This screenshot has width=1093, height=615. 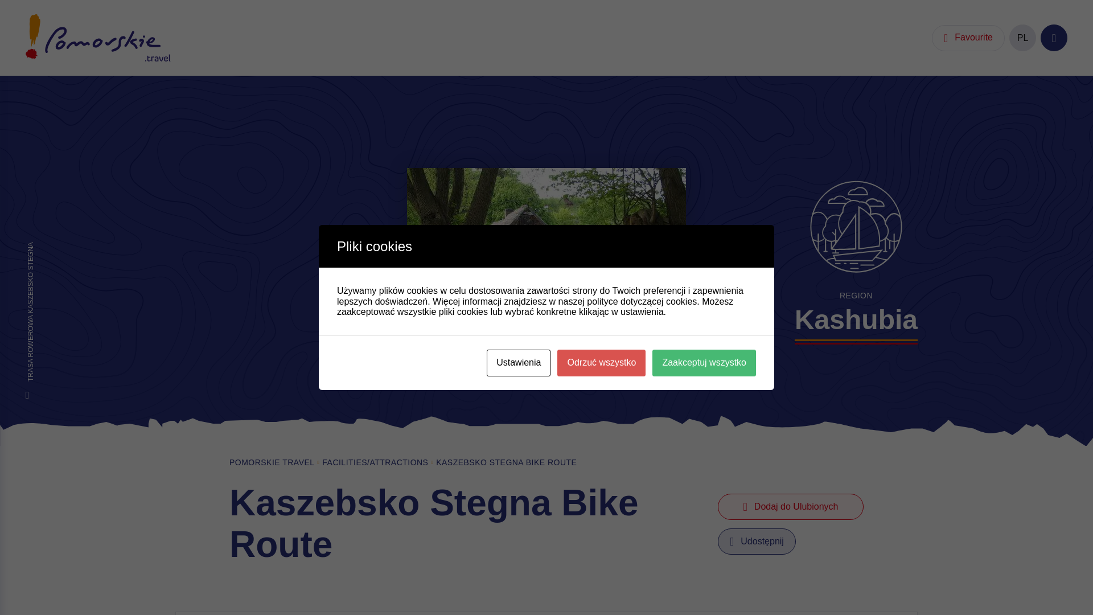 I want to click on POMORSKIE TRAVEL, so click(x=272, y=462).